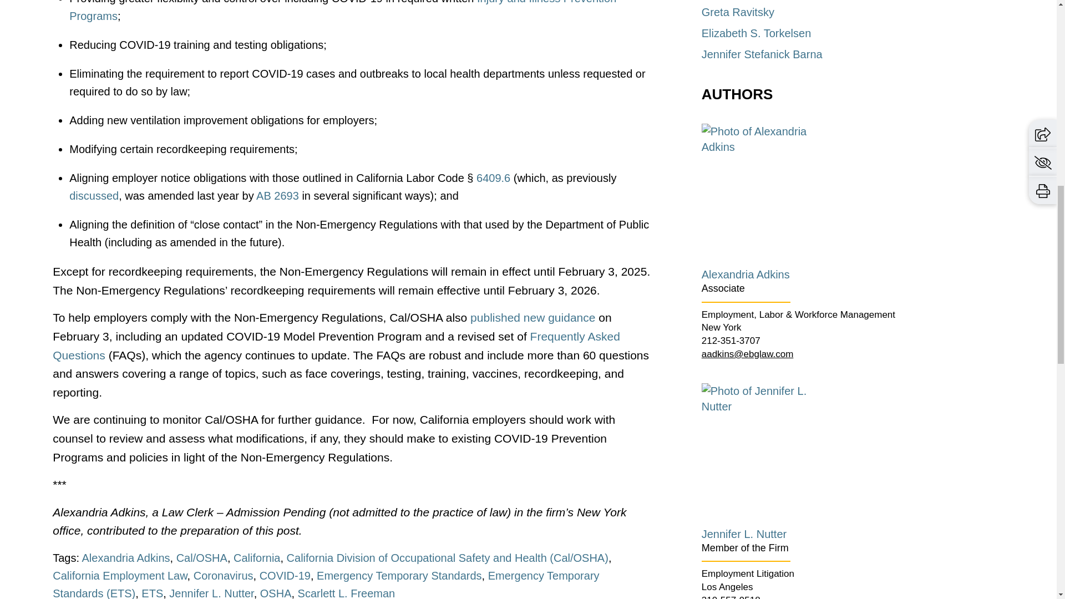  I want to click on Jennifer L. Nutter, so click(211, 593).